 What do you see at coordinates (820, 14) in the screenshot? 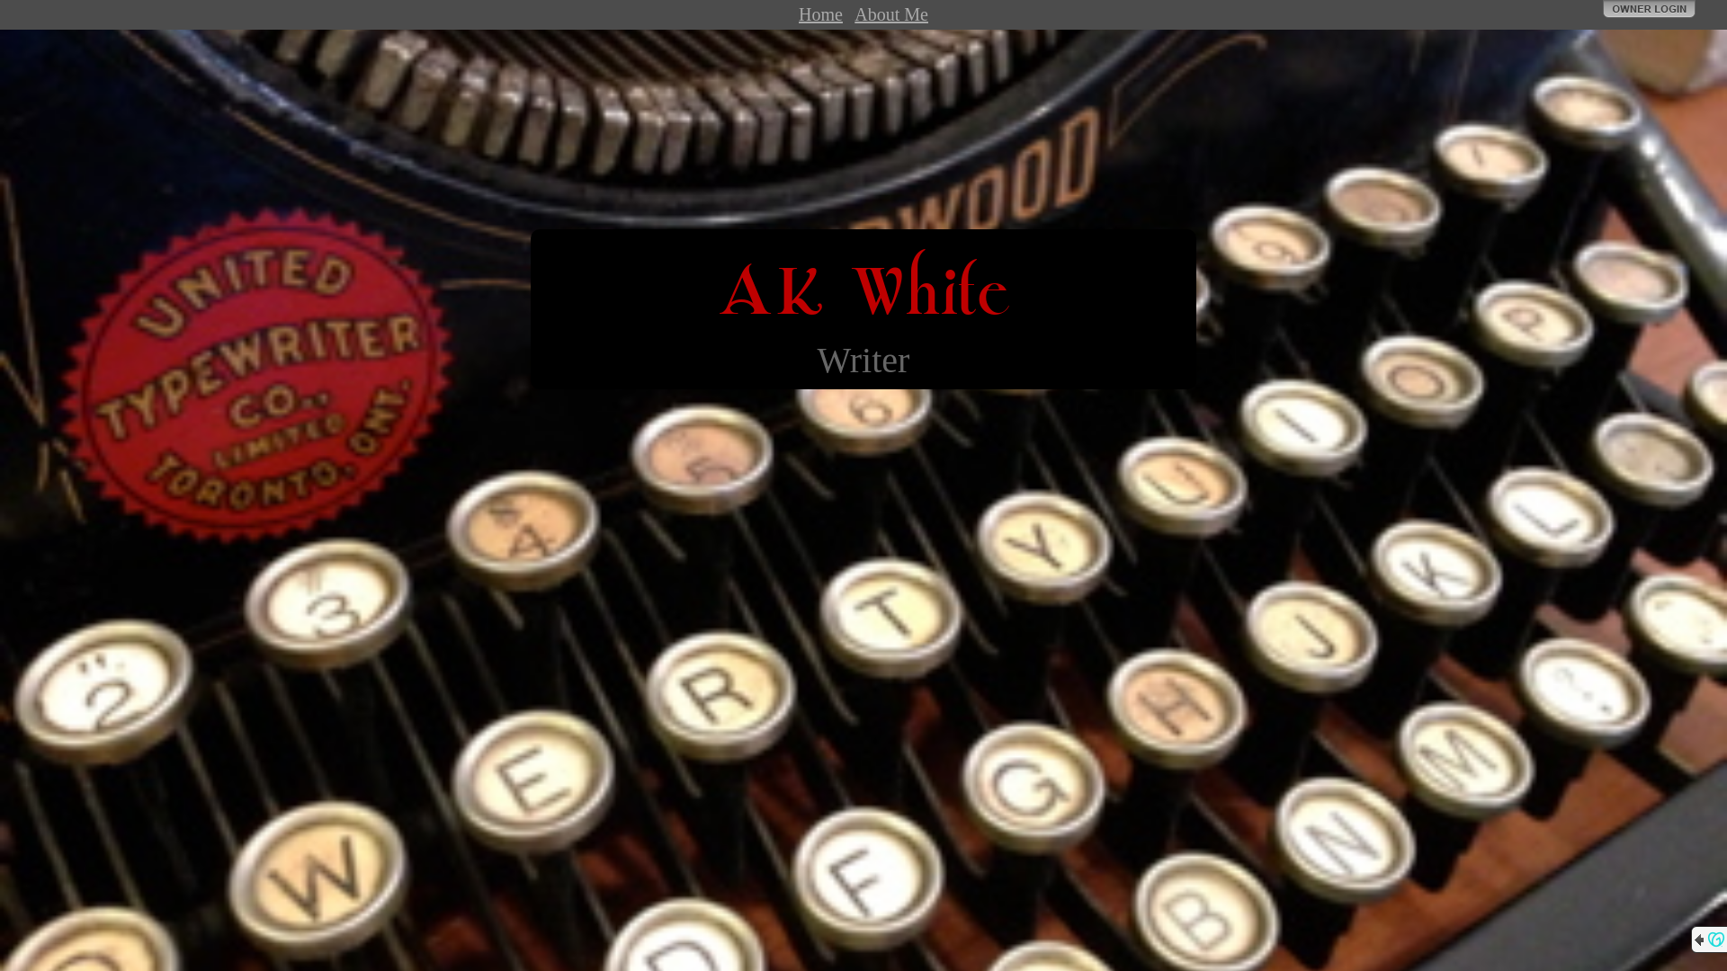
I see `Home` at bounding box center [820, 14].